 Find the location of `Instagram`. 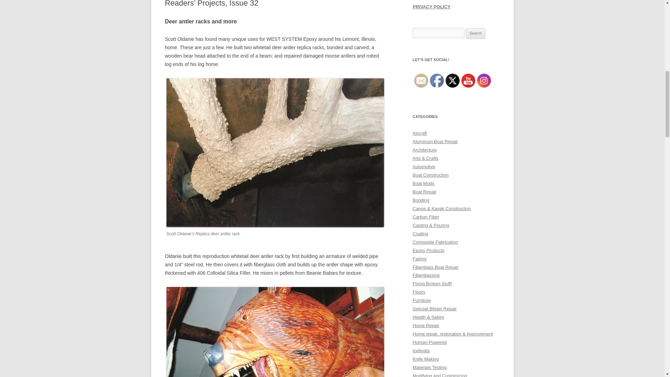

Instagram is located at coordinates (483, 80).